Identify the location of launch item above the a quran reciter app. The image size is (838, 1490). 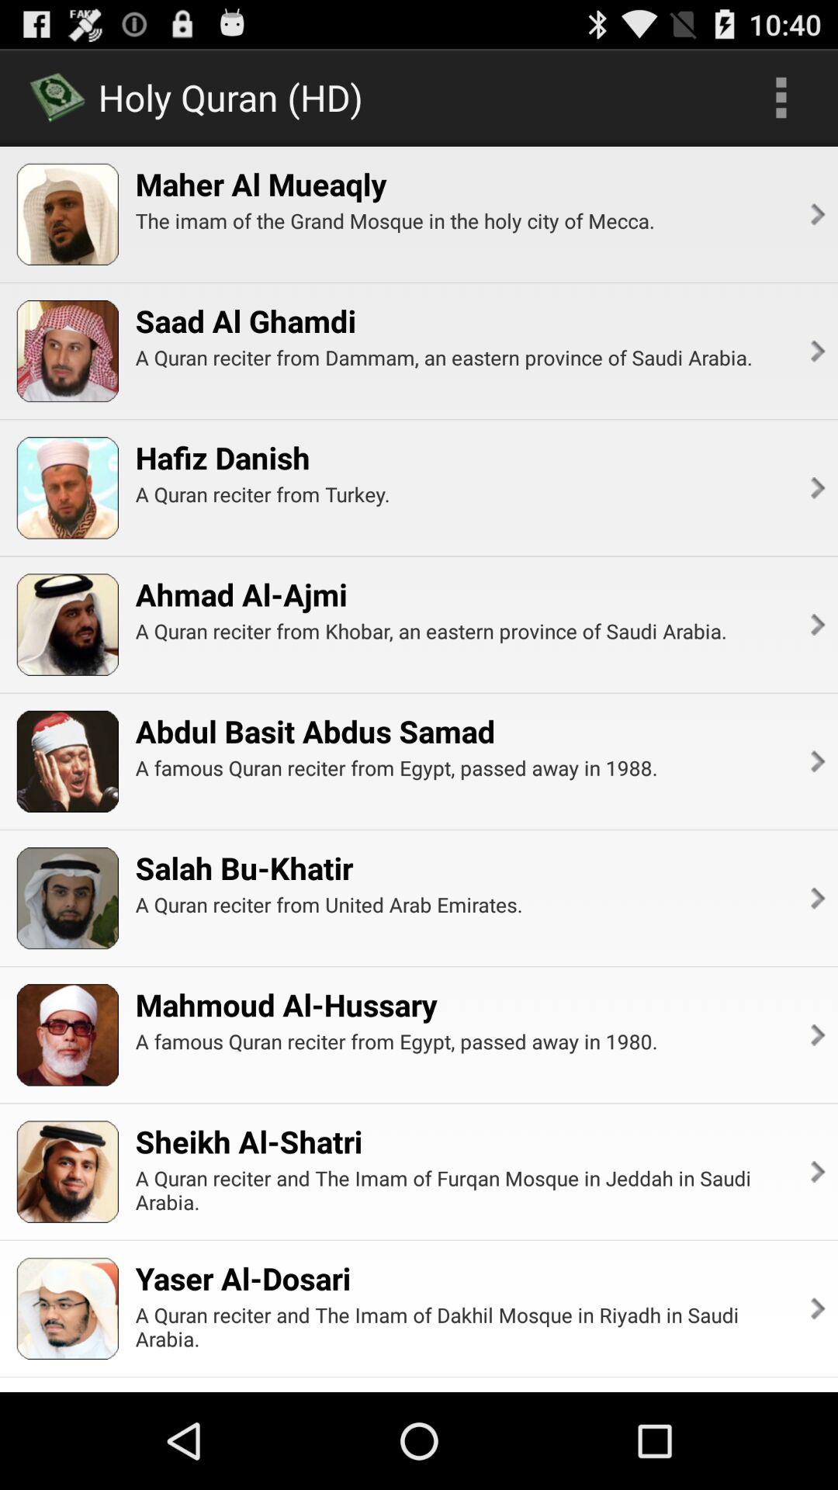
(241, 594).